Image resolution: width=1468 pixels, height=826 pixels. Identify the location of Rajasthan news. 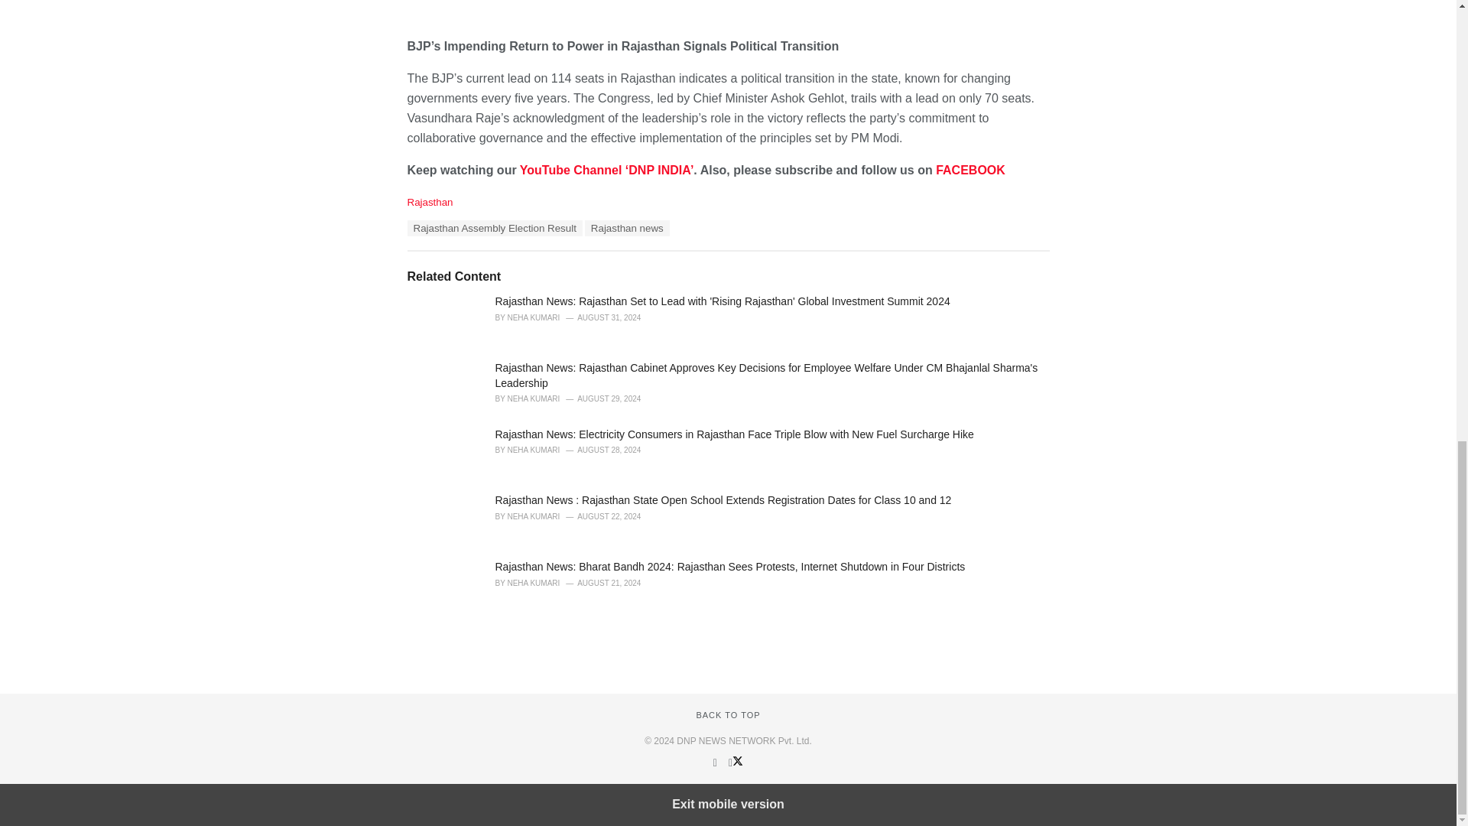
(627, 228).